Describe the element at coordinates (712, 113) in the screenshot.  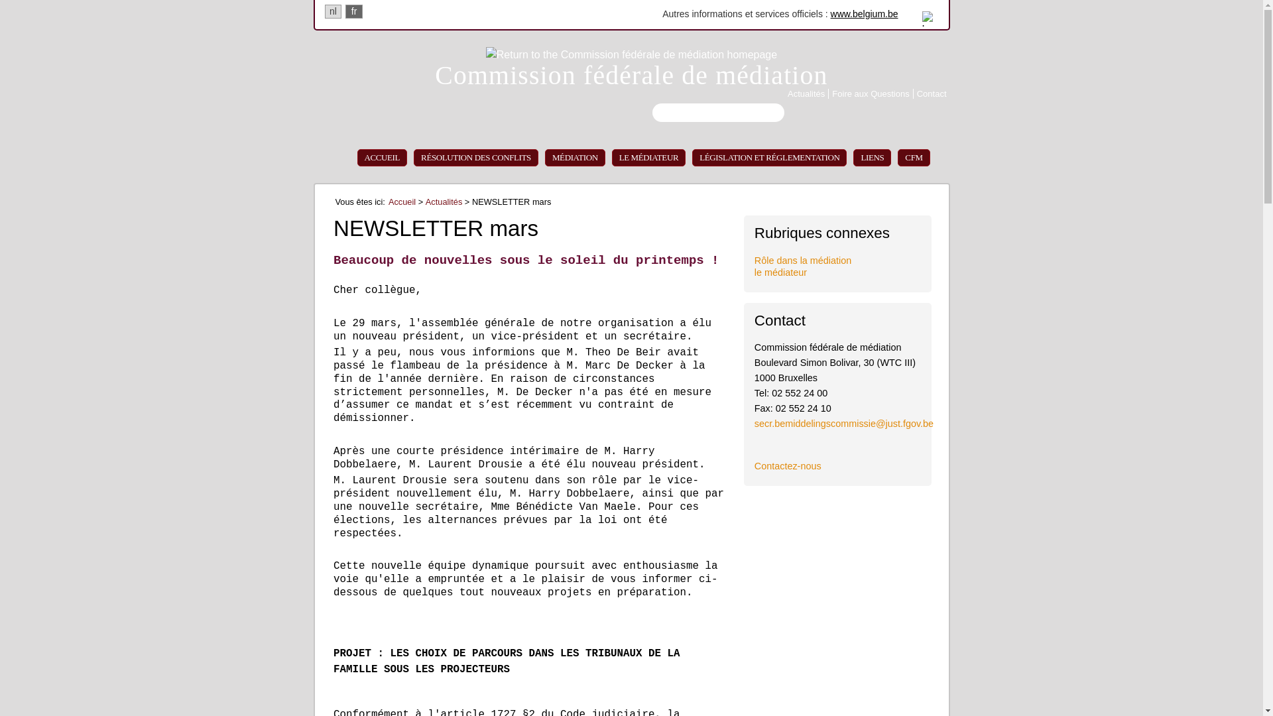
I see `Enter the terms you wish to search for.` at that location.